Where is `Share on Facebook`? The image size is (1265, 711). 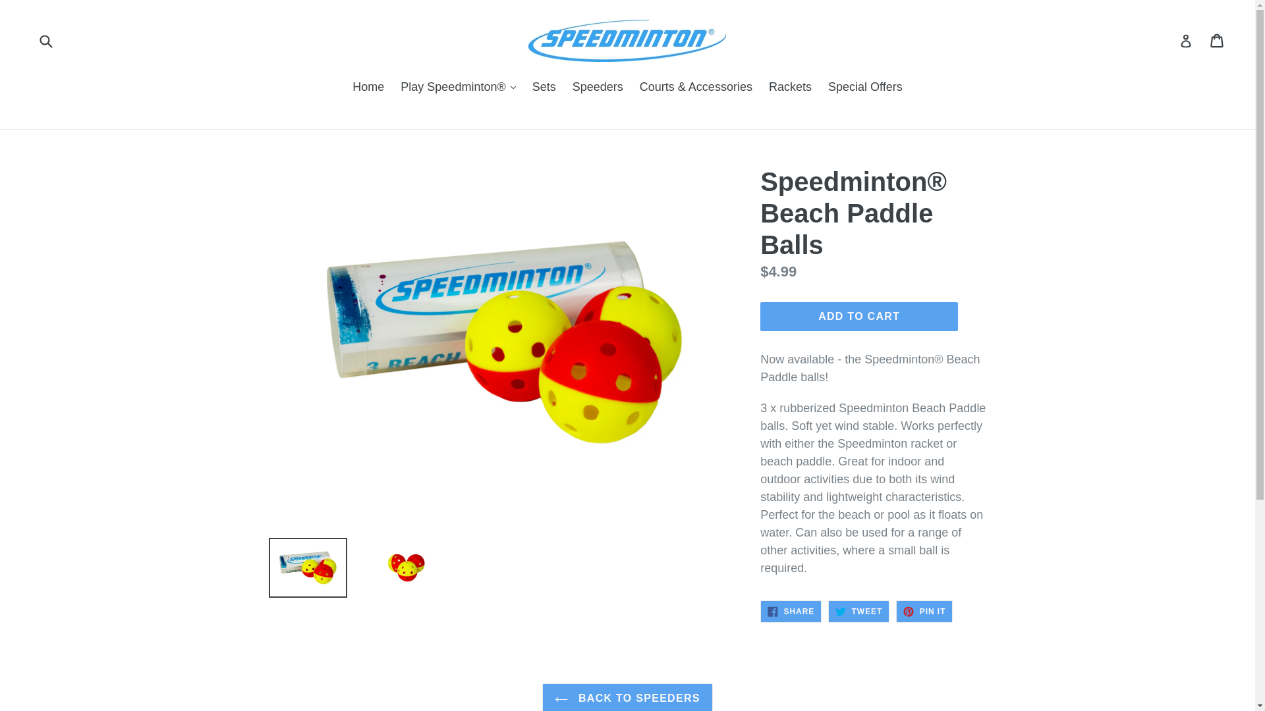
Share on Facebook is located at coordinates (791, 611).